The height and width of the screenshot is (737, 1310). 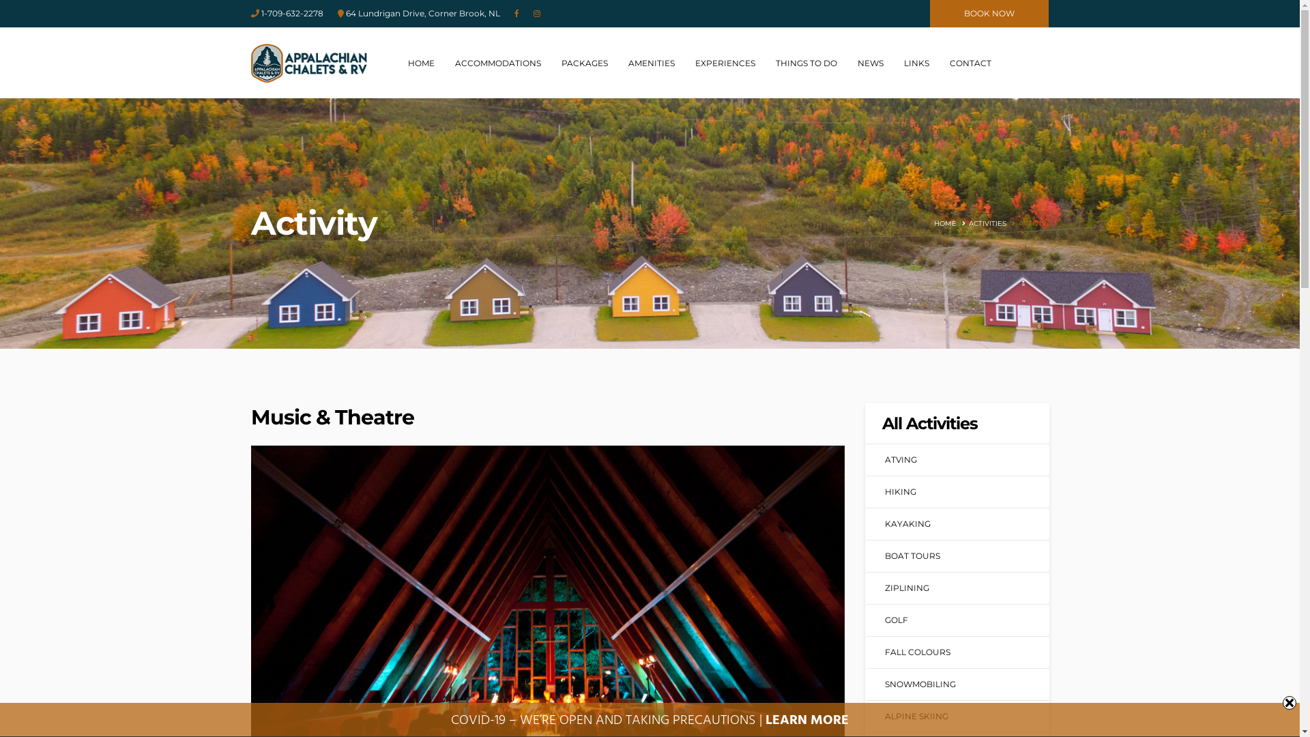 I want to click on BOOK NOW, so click(x=989, y=14).